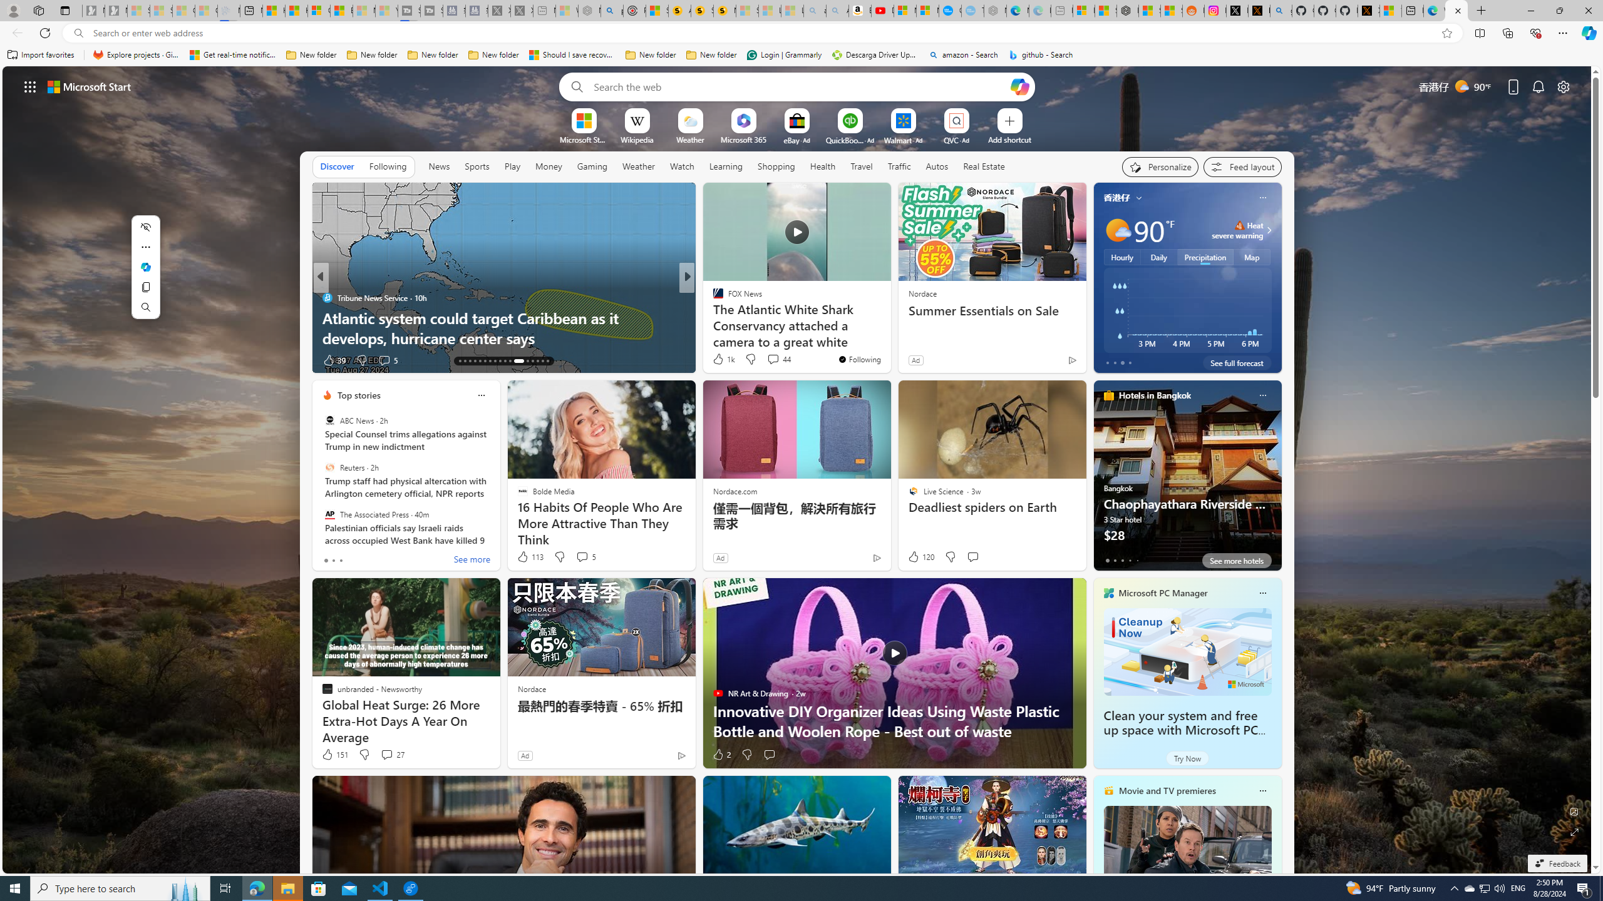 Image resolution: width=1603 pixels, height=901 pixels. Describe the element at coordinates (735, 491) in the screenshot. I see `Nordace.com` at that location.